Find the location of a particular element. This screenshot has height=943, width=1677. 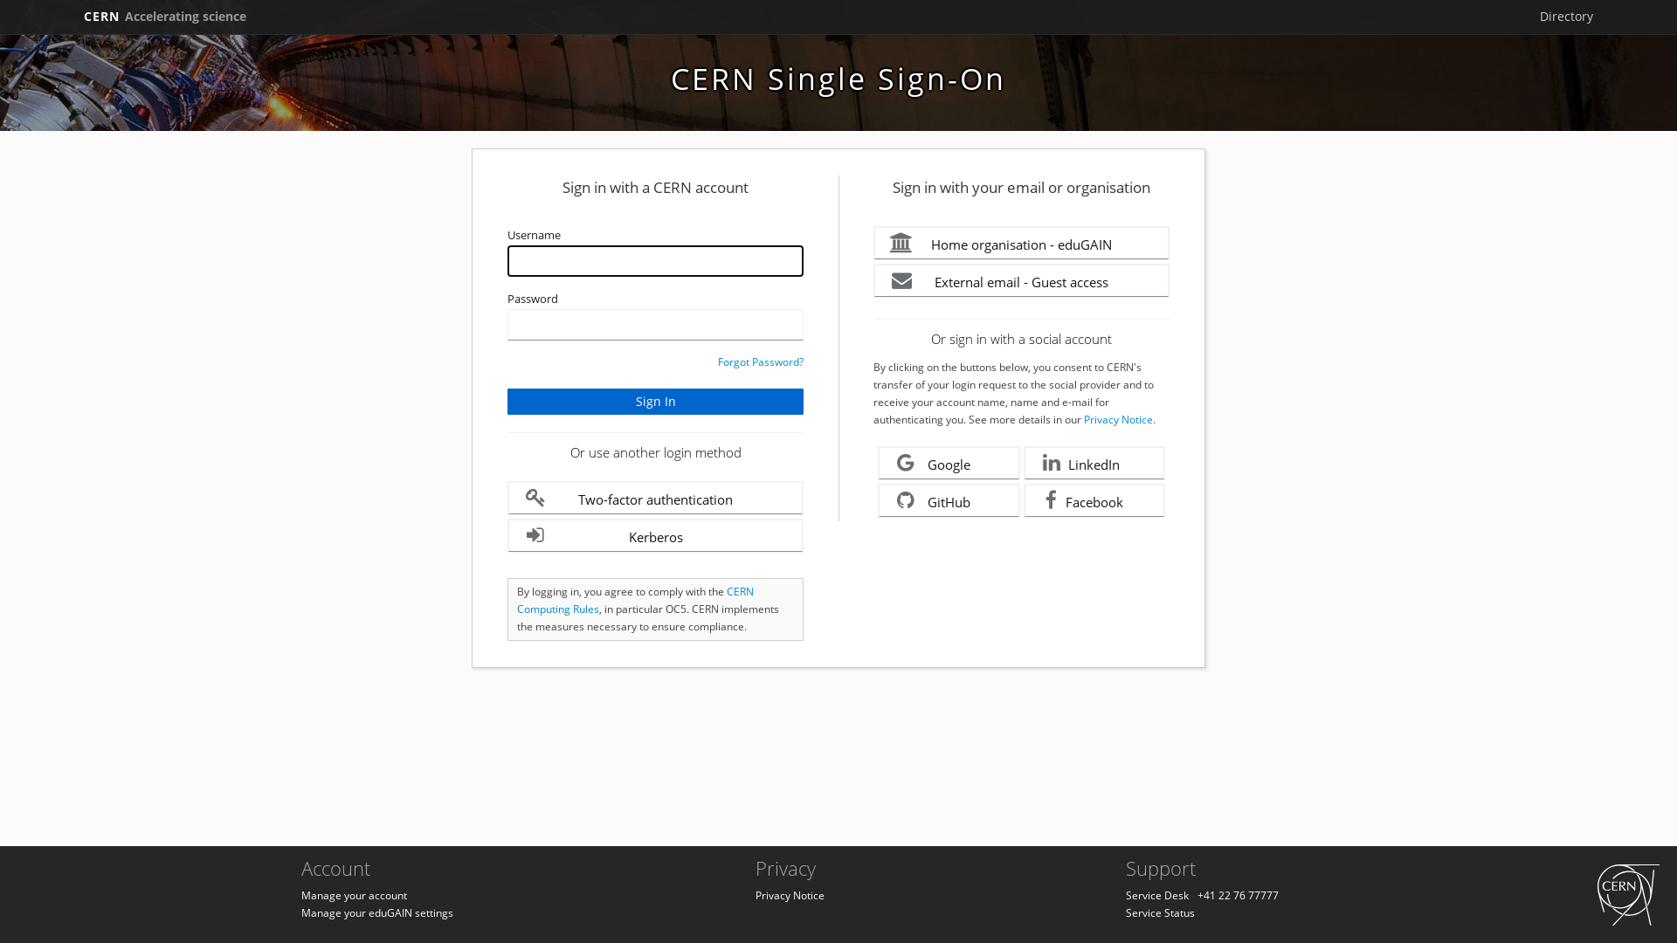

CERN Accelerating science is located at coordinates (165, 17).